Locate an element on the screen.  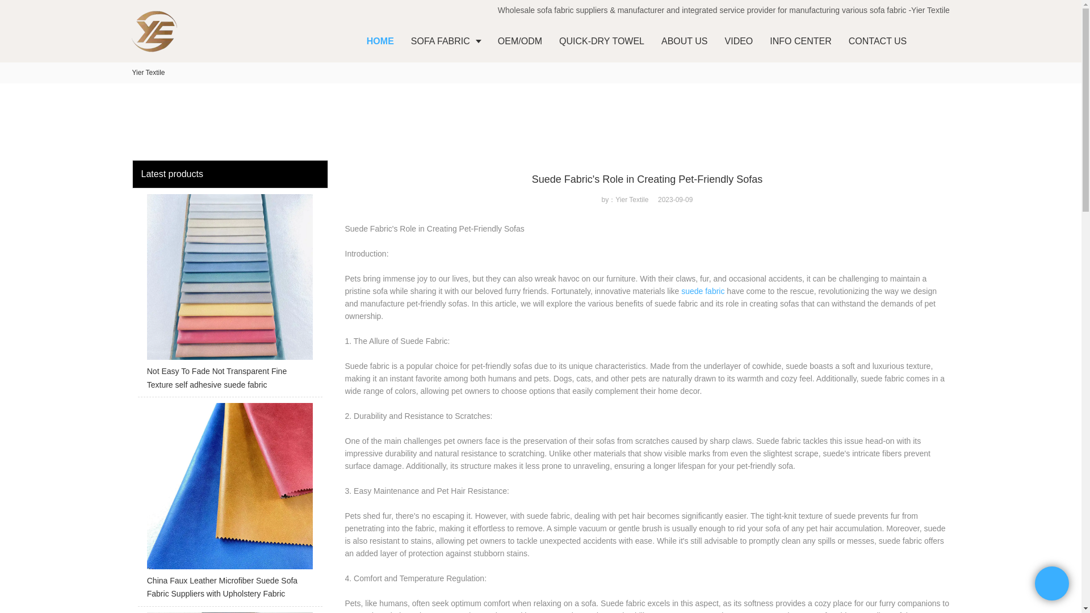
INFO CENTER is located at coordinates (800, 41).